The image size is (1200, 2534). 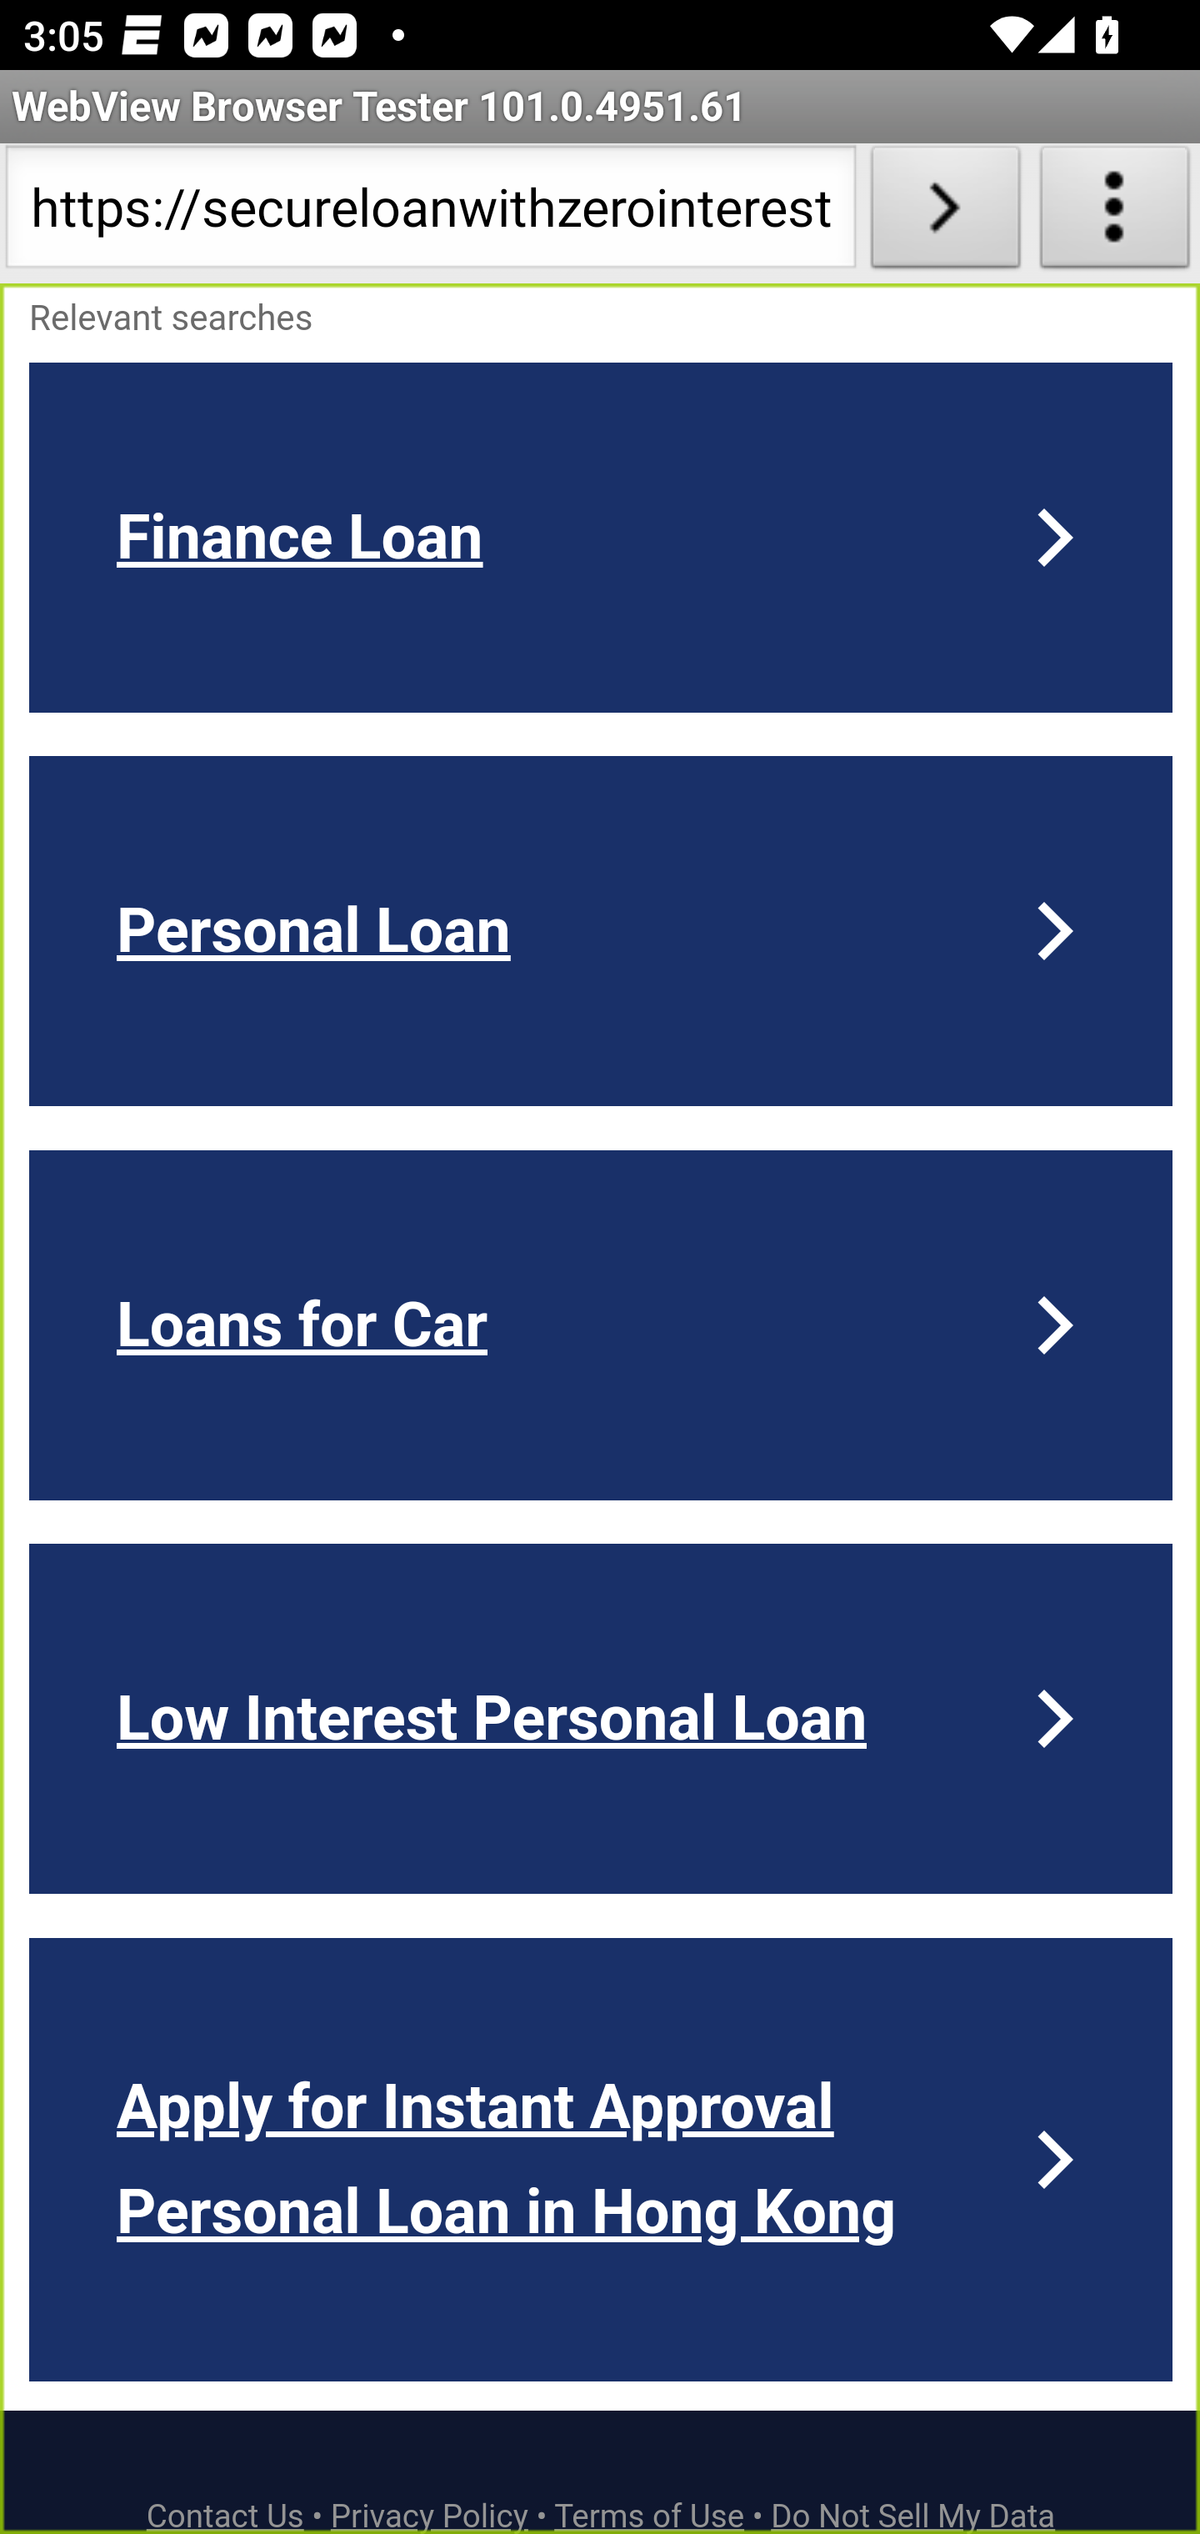 What do you see at coordinates (429, 2515) in the screenshot?
I see `Privacy Policy` at bounding box center [429, 2515].